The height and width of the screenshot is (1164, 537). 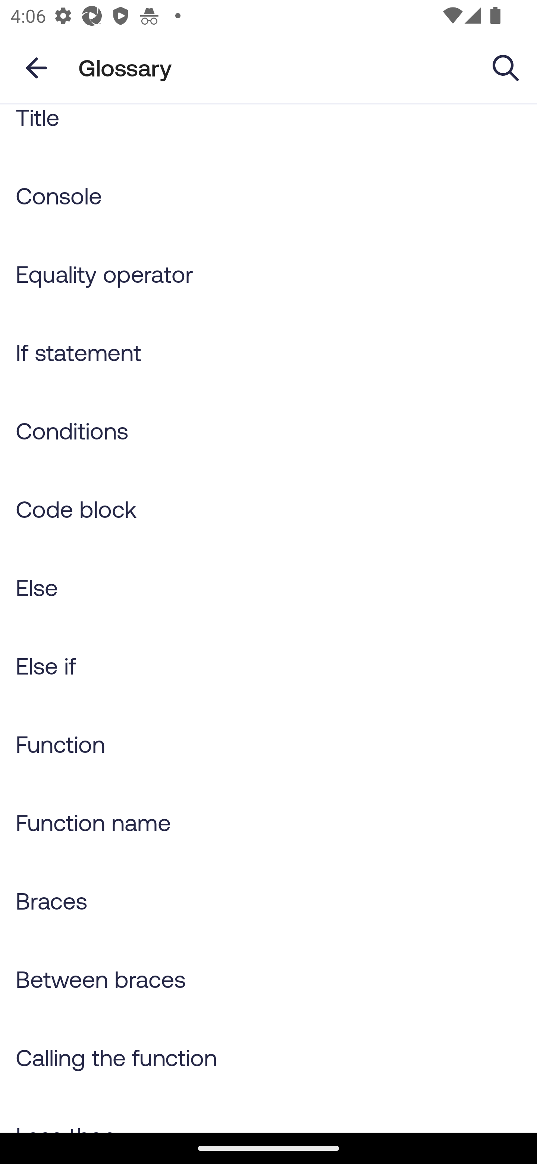 I want to click on Else if, so click(x=268, y=665).